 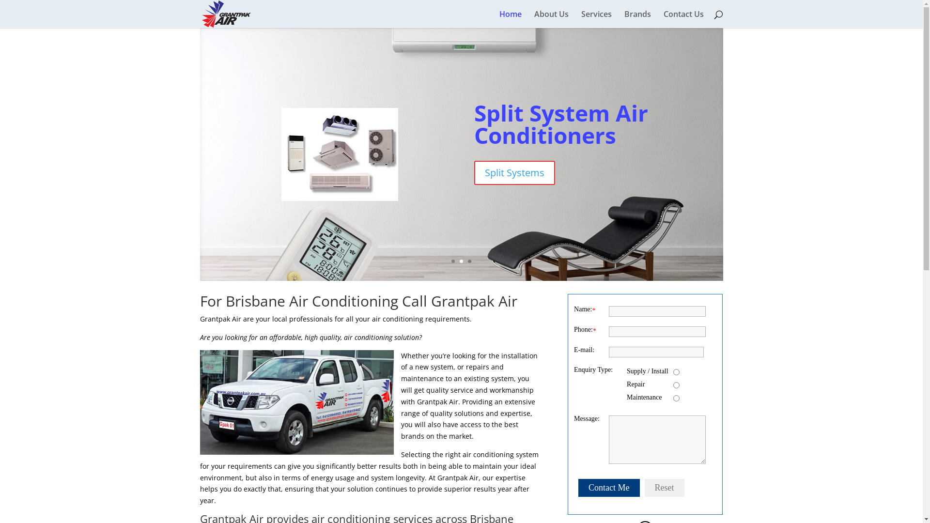 I want to click on Split Systems, so click(x=514, y=173).